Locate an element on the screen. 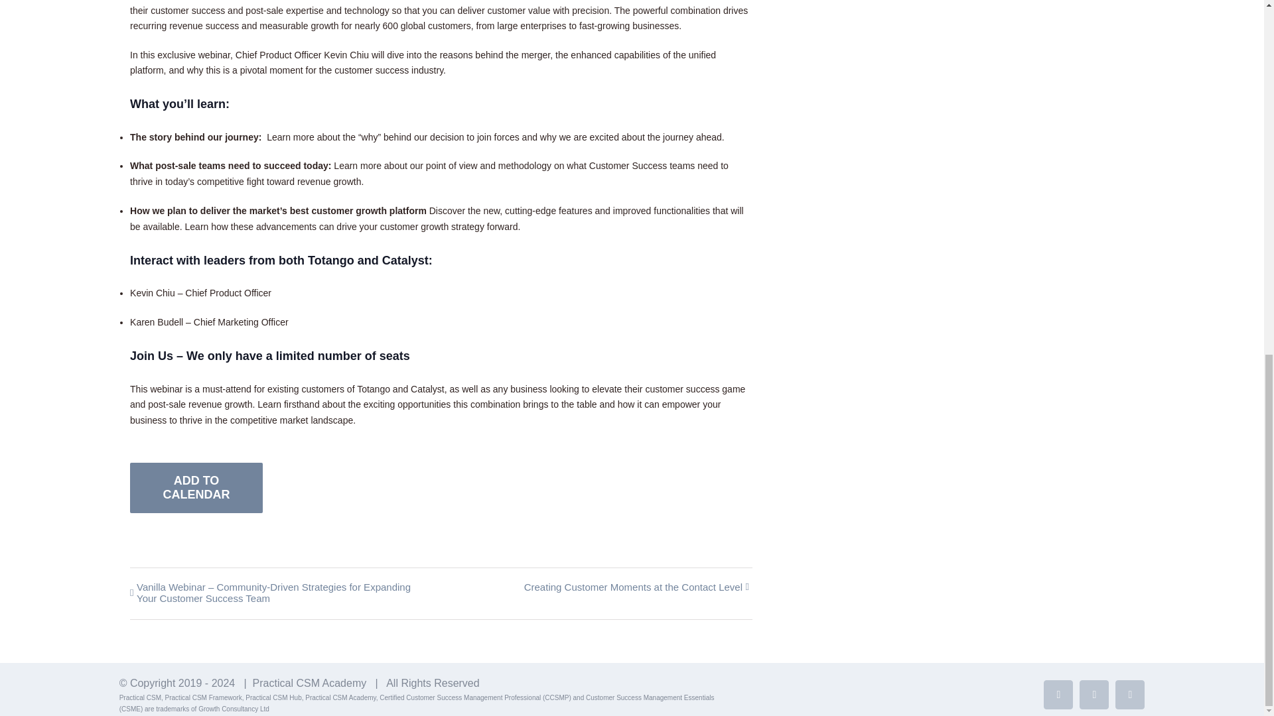 The height and width of the screenshot is (716, 1274). ADD TO CALENDAR is located at coordinates (196, 488).